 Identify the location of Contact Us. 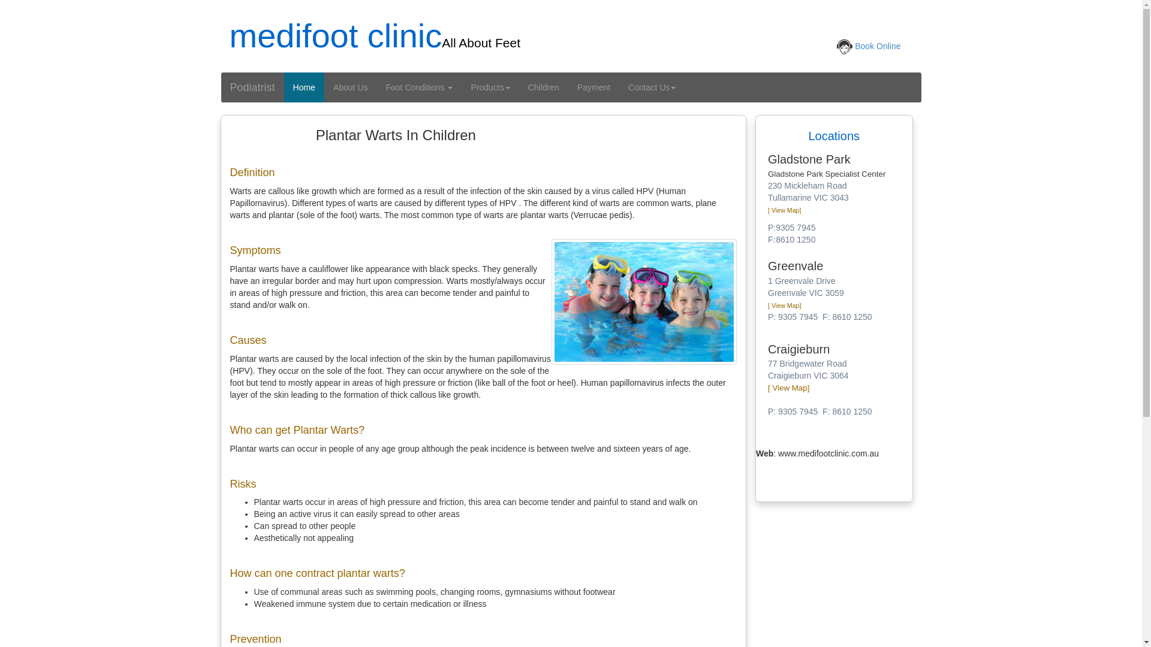
(652, 87).